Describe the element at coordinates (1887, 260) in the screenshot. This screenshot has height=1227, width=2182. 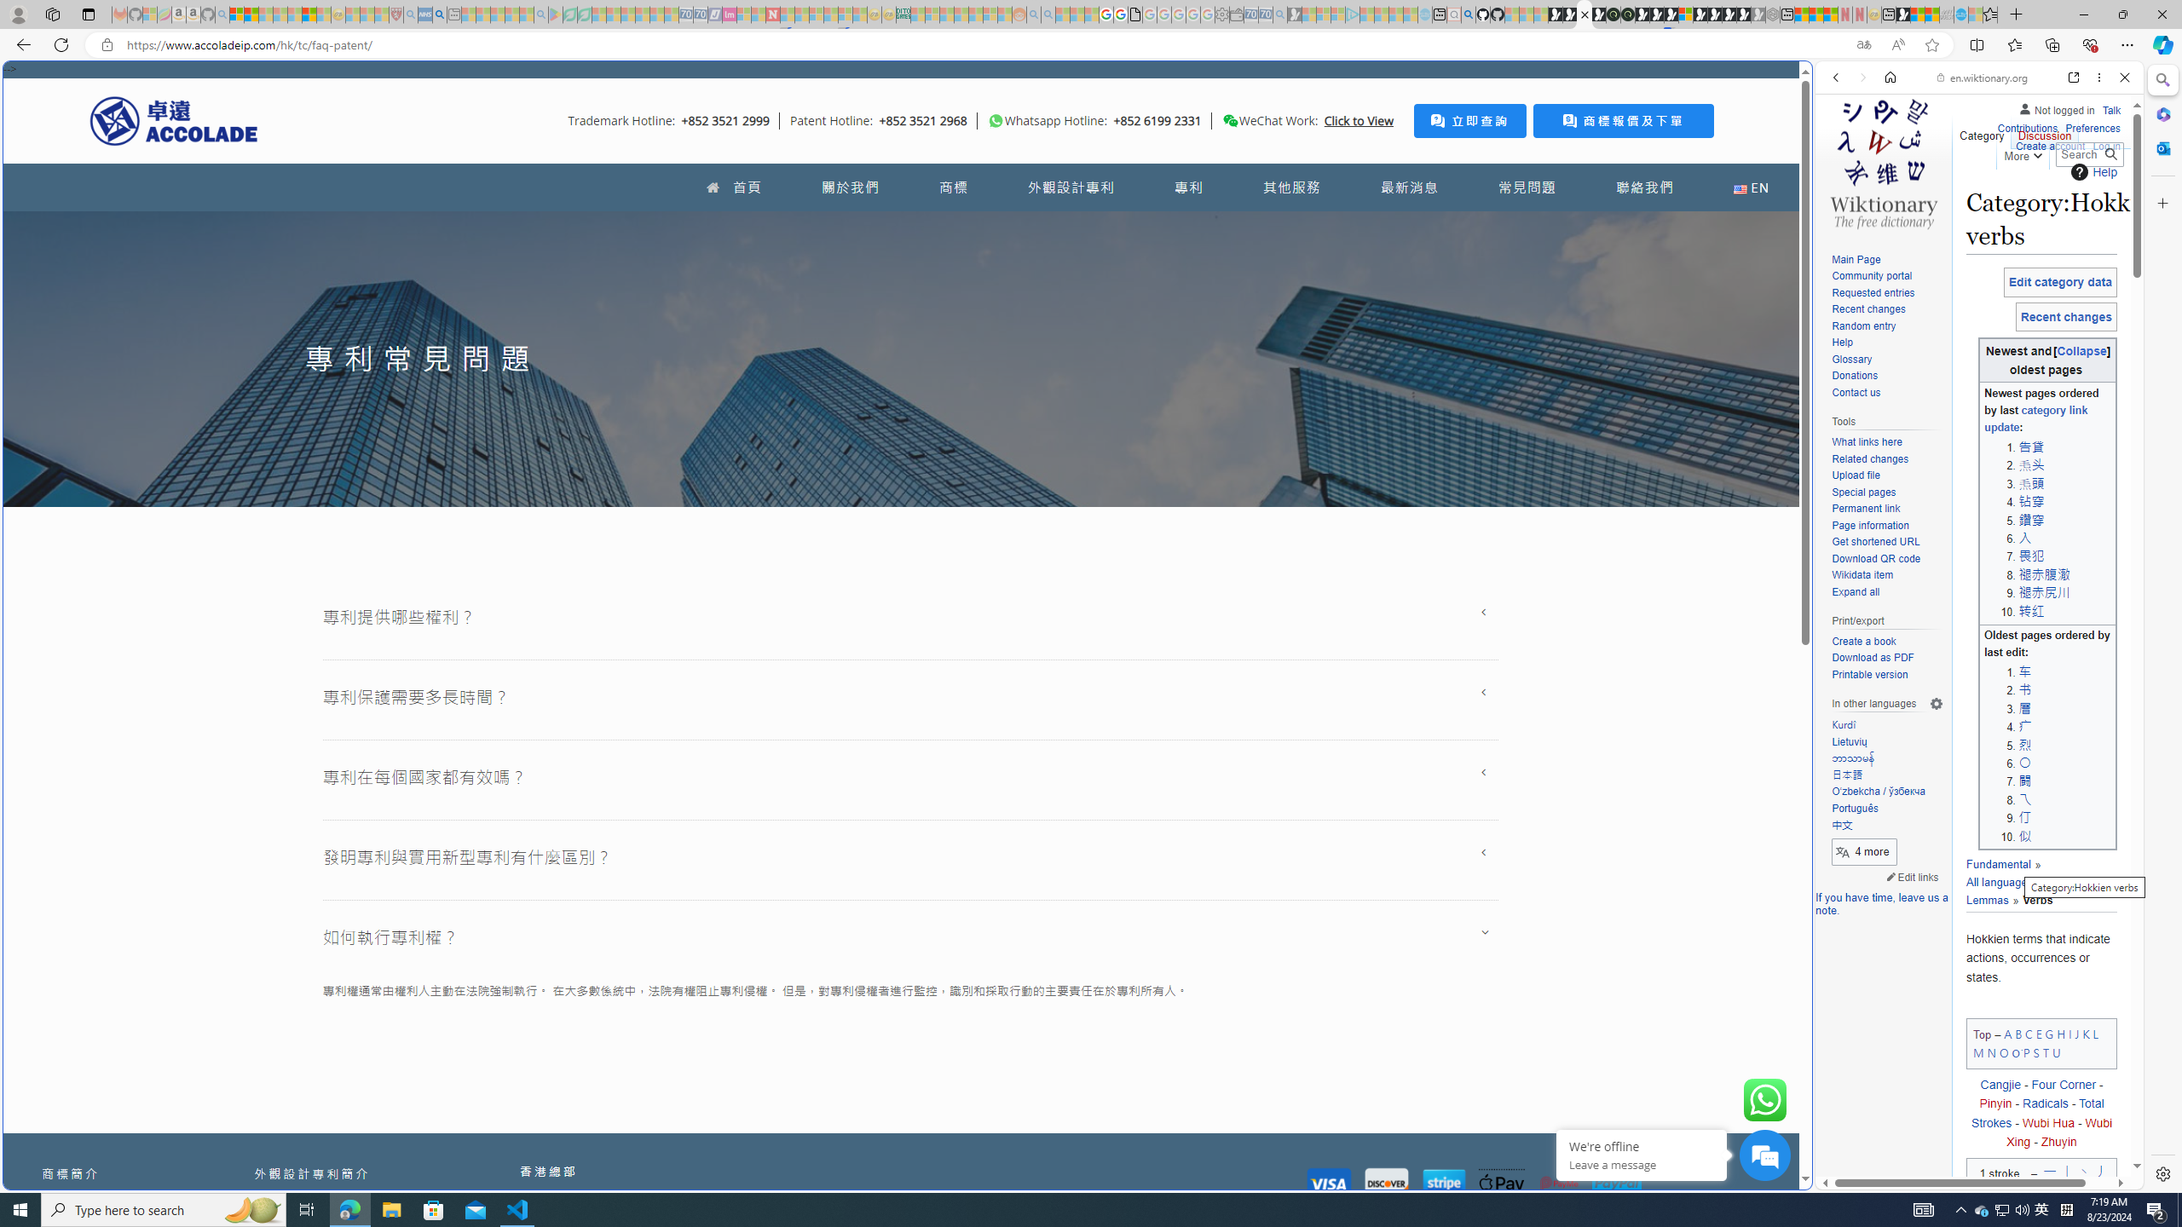
I see `Main Page` at that location.